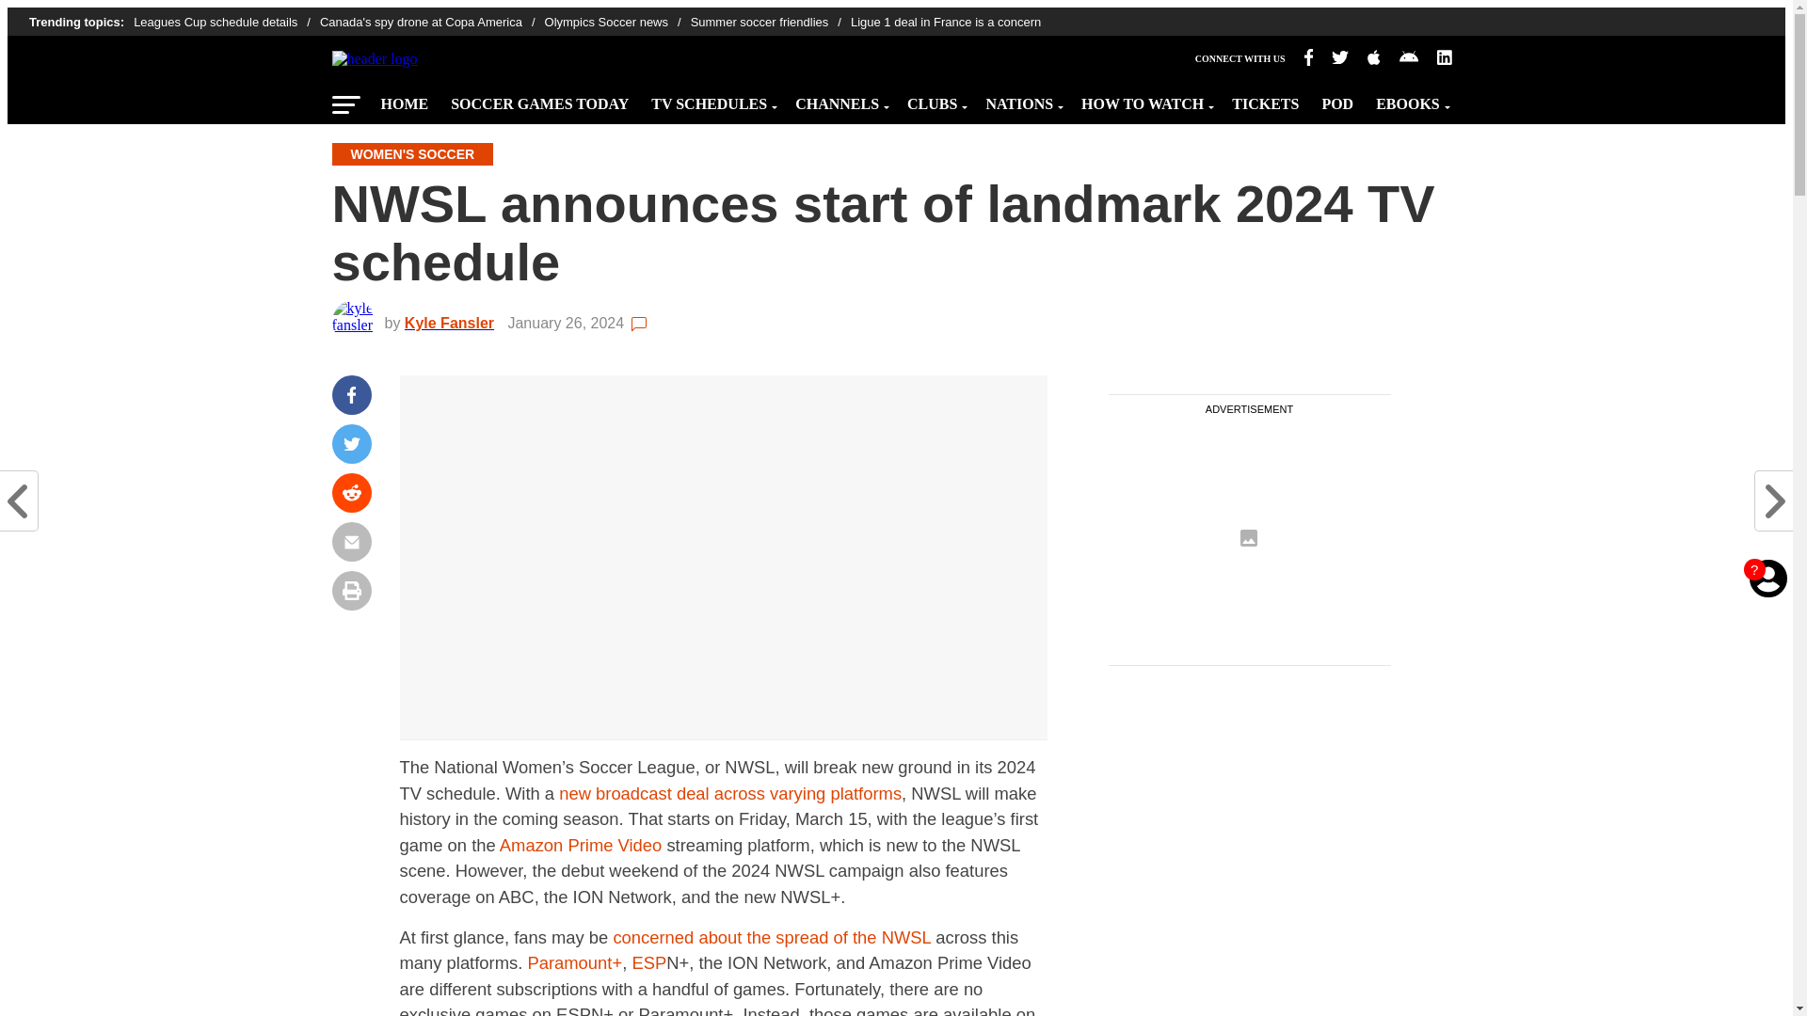  Describe the element at coordinates (770, 23) in the screenshot. I see `Summer soccer friendlies` at that location.